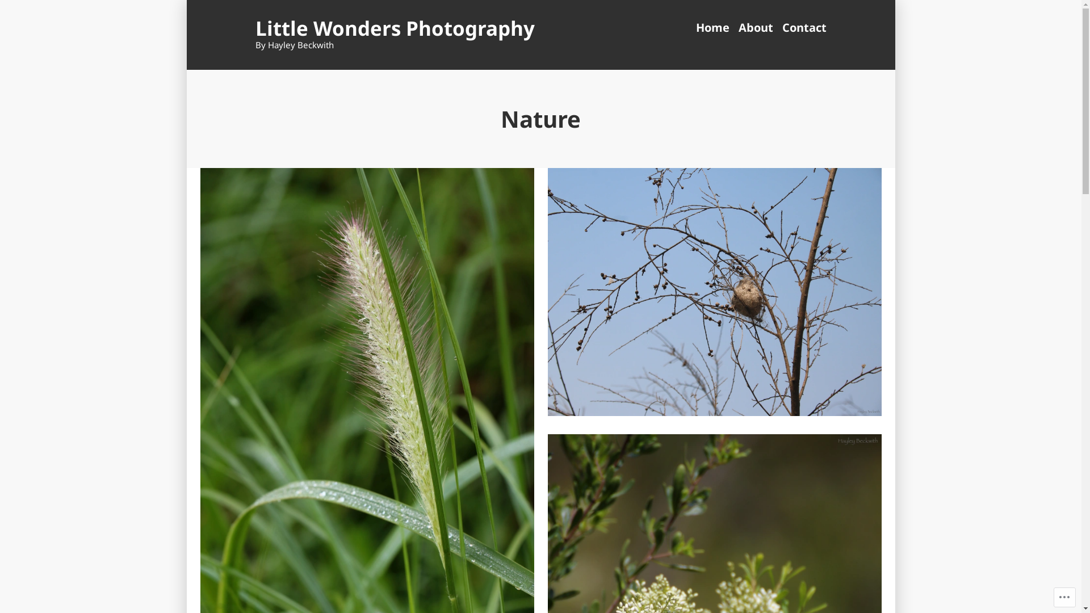  What do you see at coordinates (715, 28) in the screenshot?
I see `Home` at bounding box center [715, 28].